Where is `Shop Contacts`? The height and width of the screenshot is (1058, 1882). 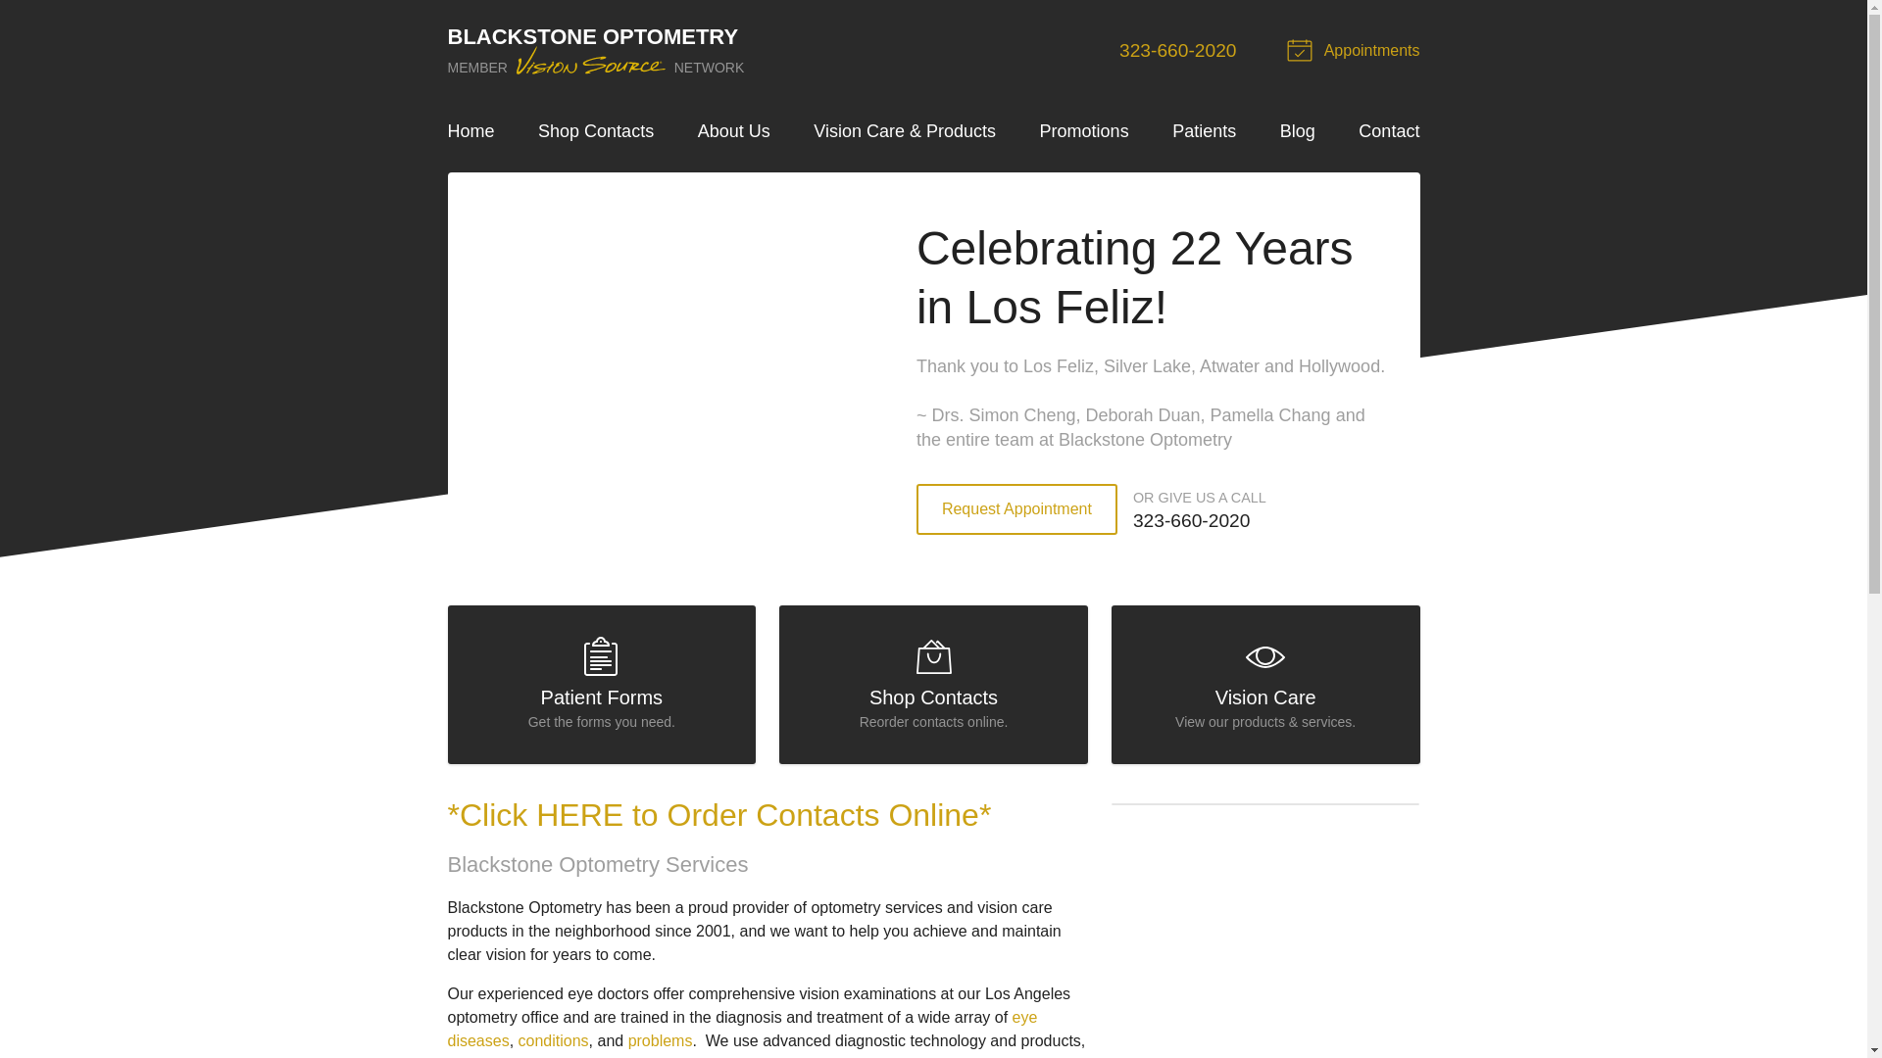 Shop Contacts is located at coordinates (553, 1040).